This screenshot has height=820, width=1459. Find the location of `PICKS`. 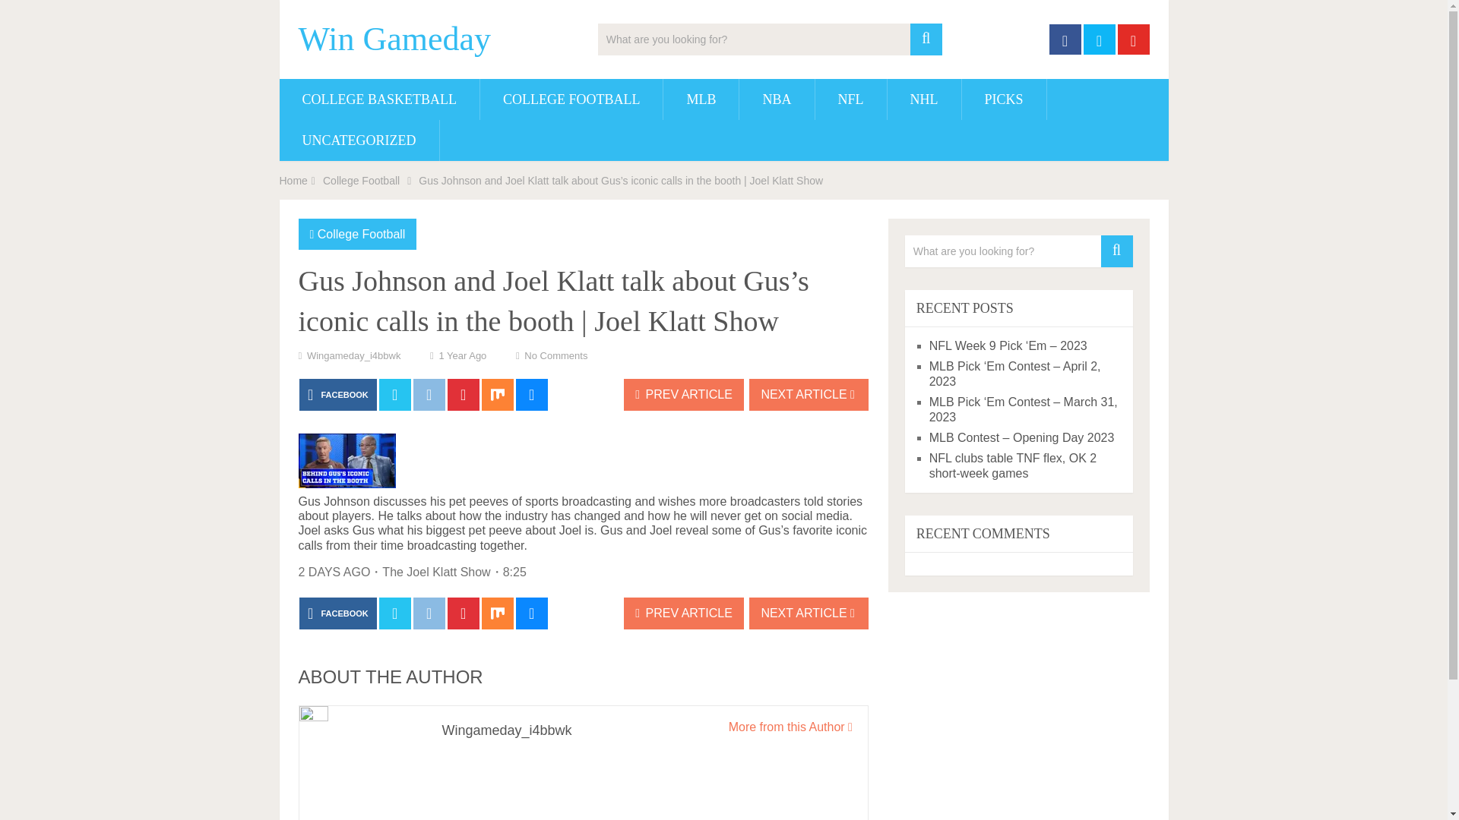

PICKS is located at coordinates (1003, 99).